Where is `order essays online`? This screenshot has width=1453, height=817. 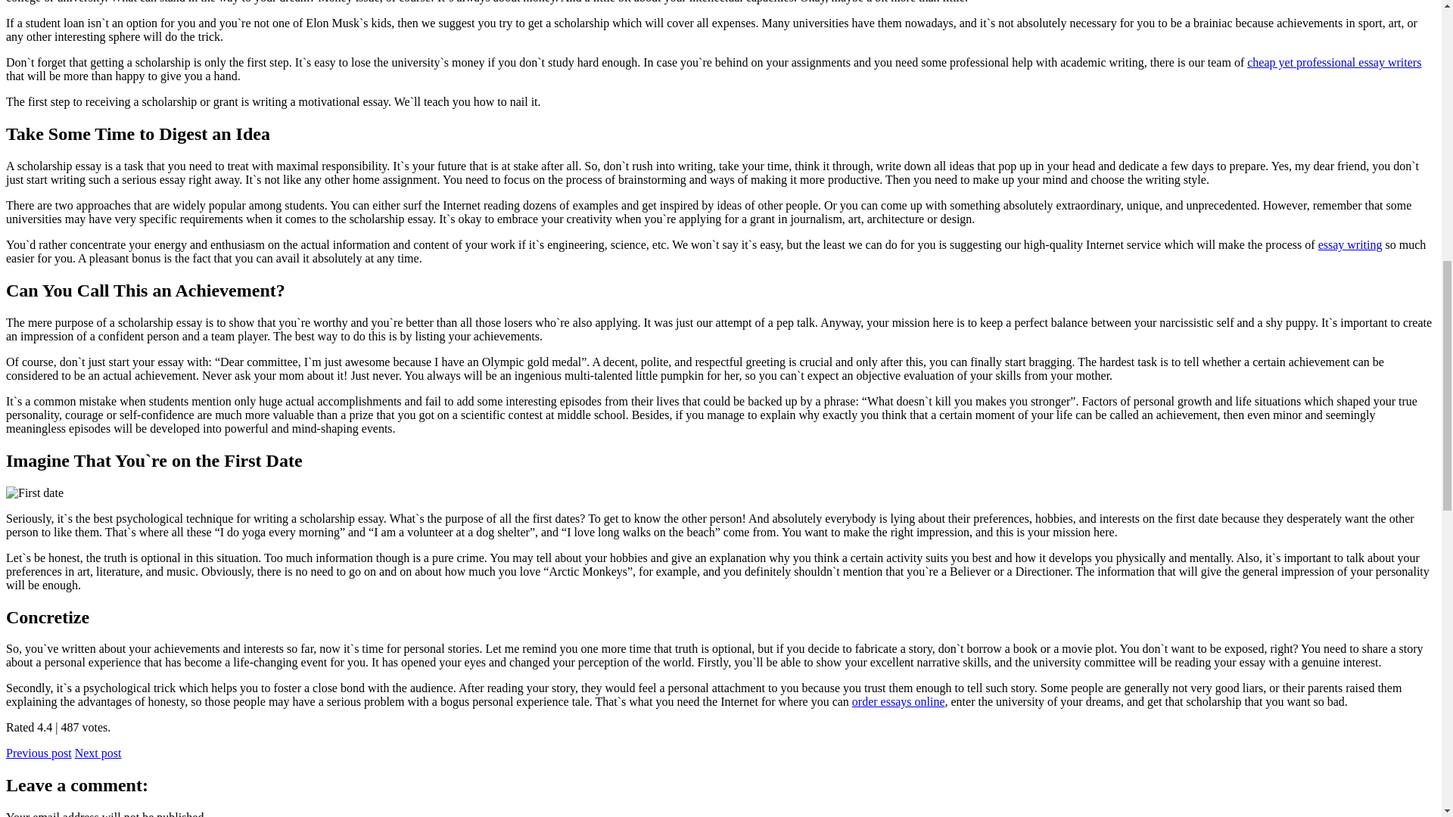
order essays online is located at coordinates (898, 702).